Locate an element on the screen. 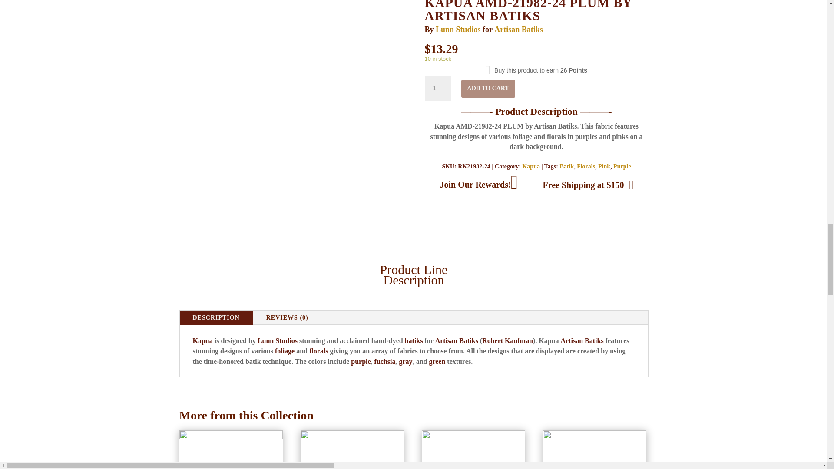 The height and width of the screenshot is (469, 834). Pink is located at coordinates (604, 166).